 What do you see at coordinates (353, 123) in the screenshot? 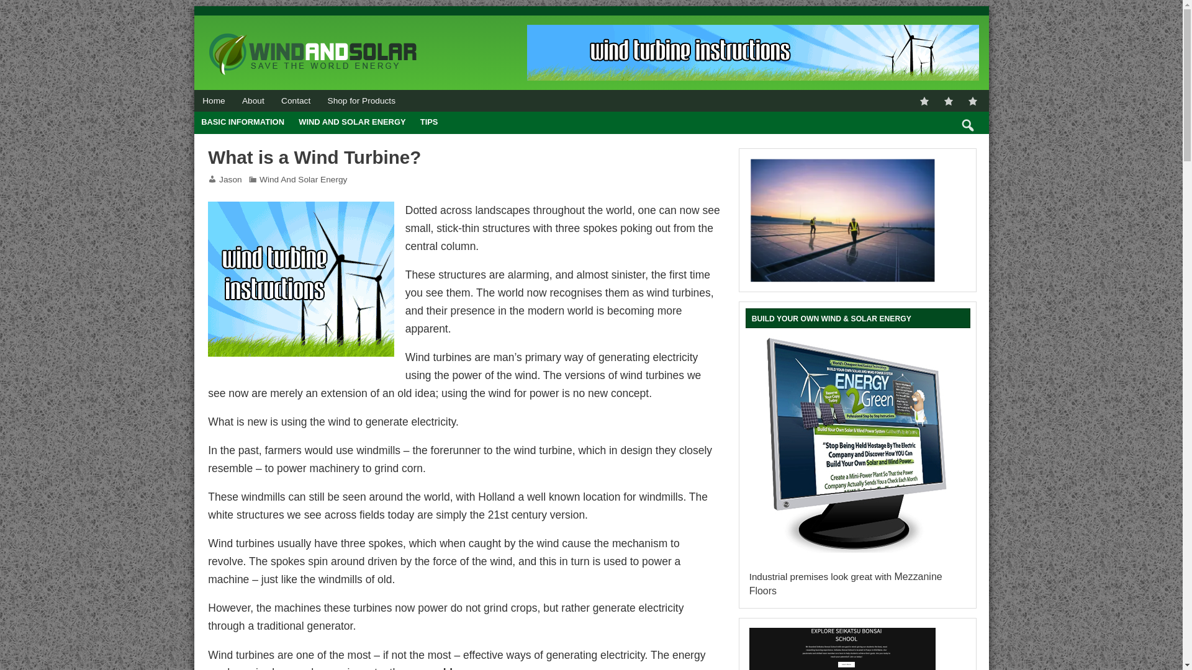
I see `WIND AND SOLAR ENERGY` at bounding box center [353, 123].